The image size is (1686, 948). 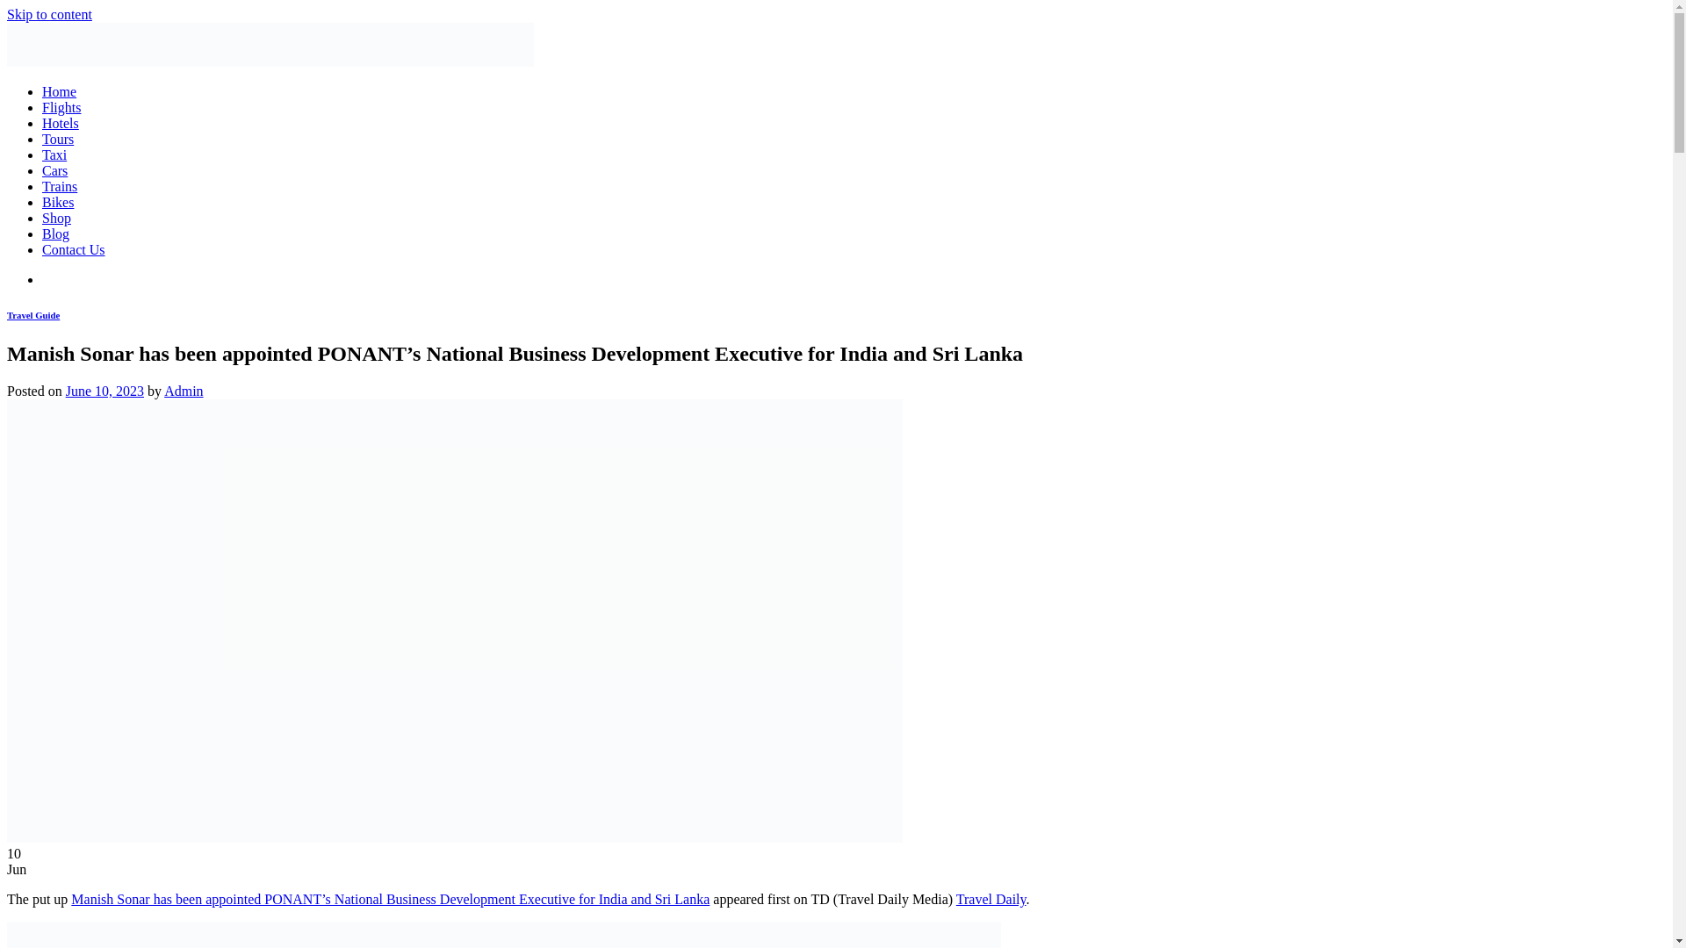 What do you see at coordinates (991, 899) in the screenshot?
I see `Travel Daily` at bounding box center [991, 899].